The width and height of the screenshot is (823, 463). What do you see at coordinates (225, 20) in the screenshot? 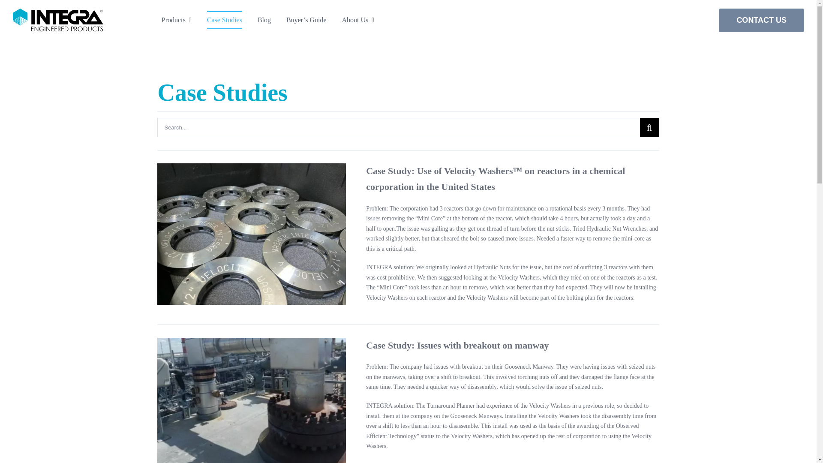
I see `Case Studies` at bounding box center [225, 20].